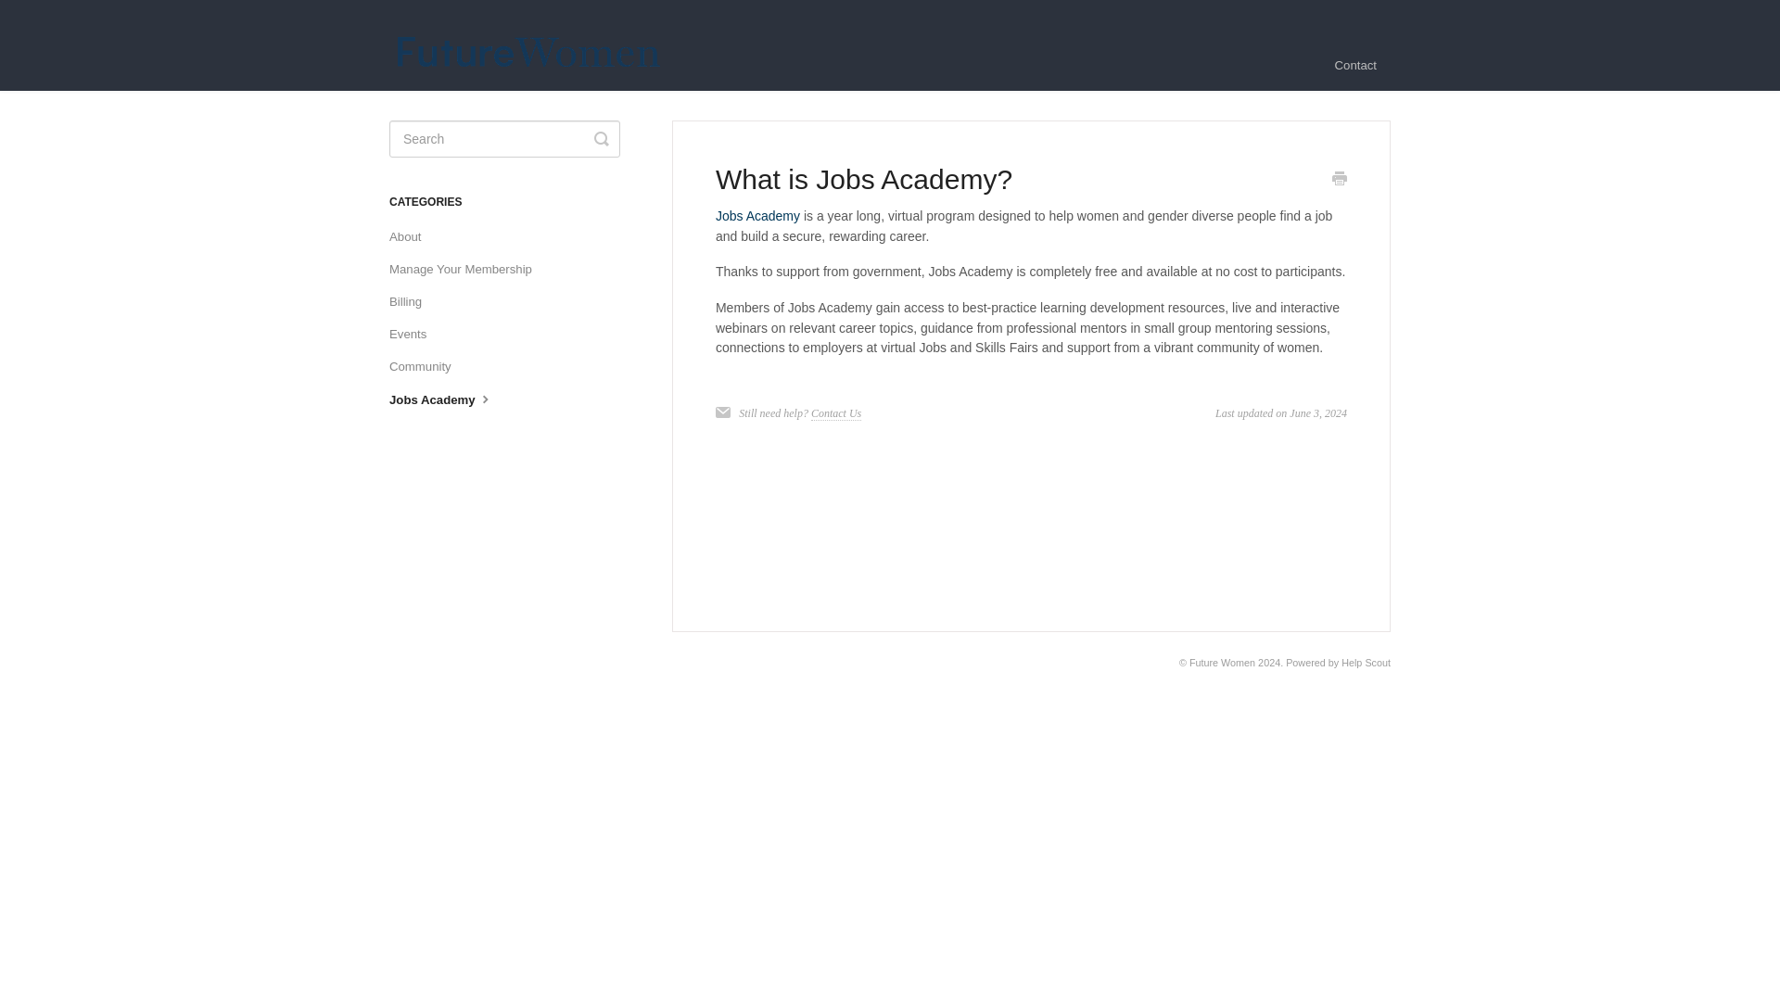 This screenshot has height=1001, width=1780. Describe the element at coordinates (467, 269) in the screenshot. I see `Manage Your Membership` at that location.